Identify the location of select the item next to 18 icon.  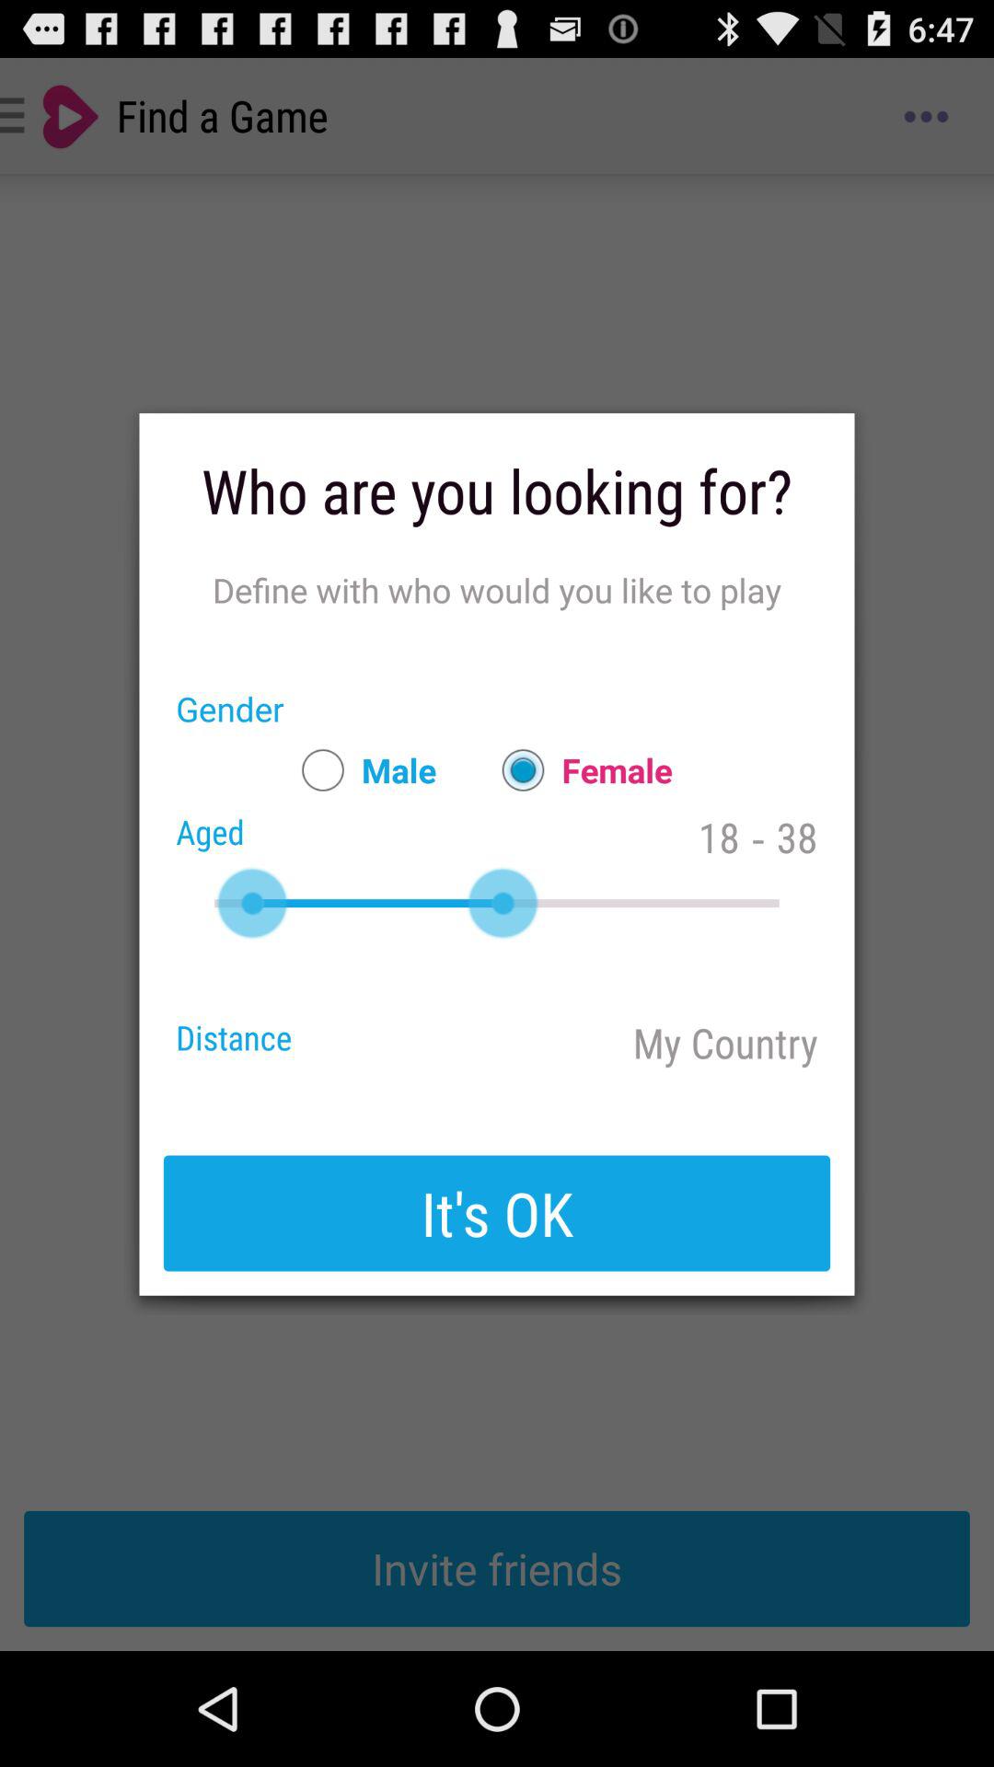
(578, 769).